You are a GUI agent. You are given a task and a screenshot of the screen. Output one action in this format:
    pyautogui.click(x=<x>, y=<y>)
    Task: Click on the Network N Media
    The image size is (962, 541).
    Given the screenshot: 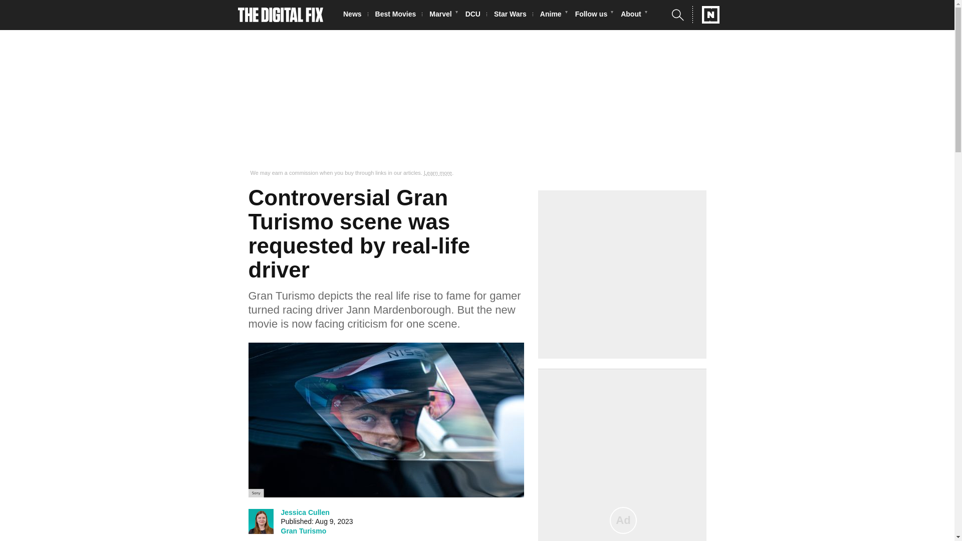 What is the action you would take?
    pyautogui.click(x=706, y=15)
    